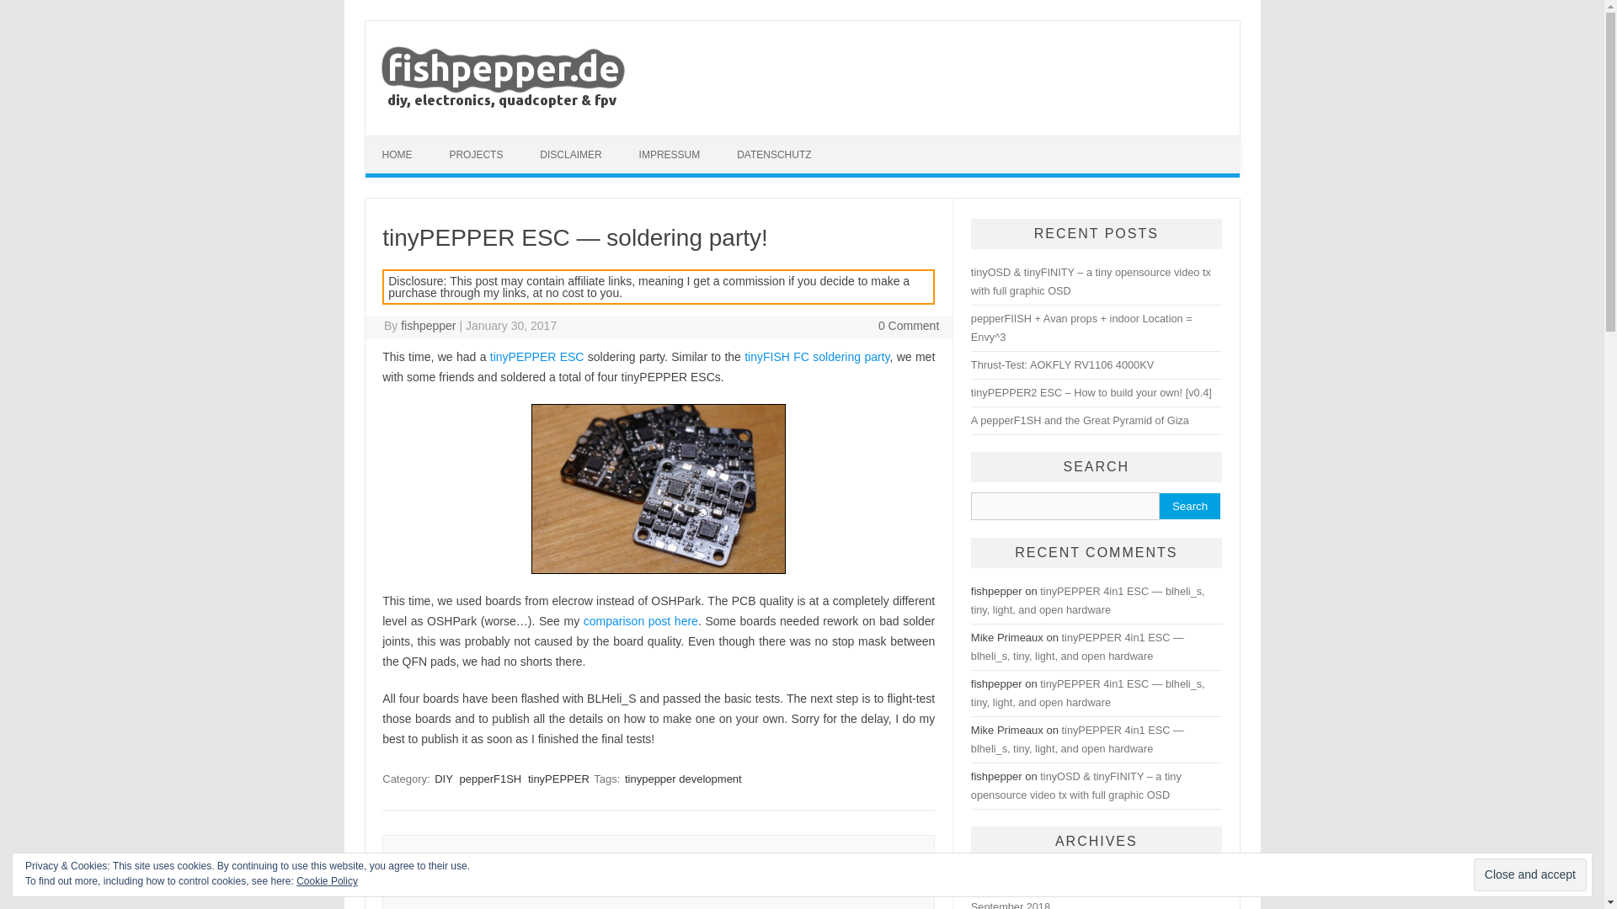 The height and width of the screenshot is (909, 1617). Describe the element at coordinates (443, 779) in the screenshot. I see `DIY` at that location.